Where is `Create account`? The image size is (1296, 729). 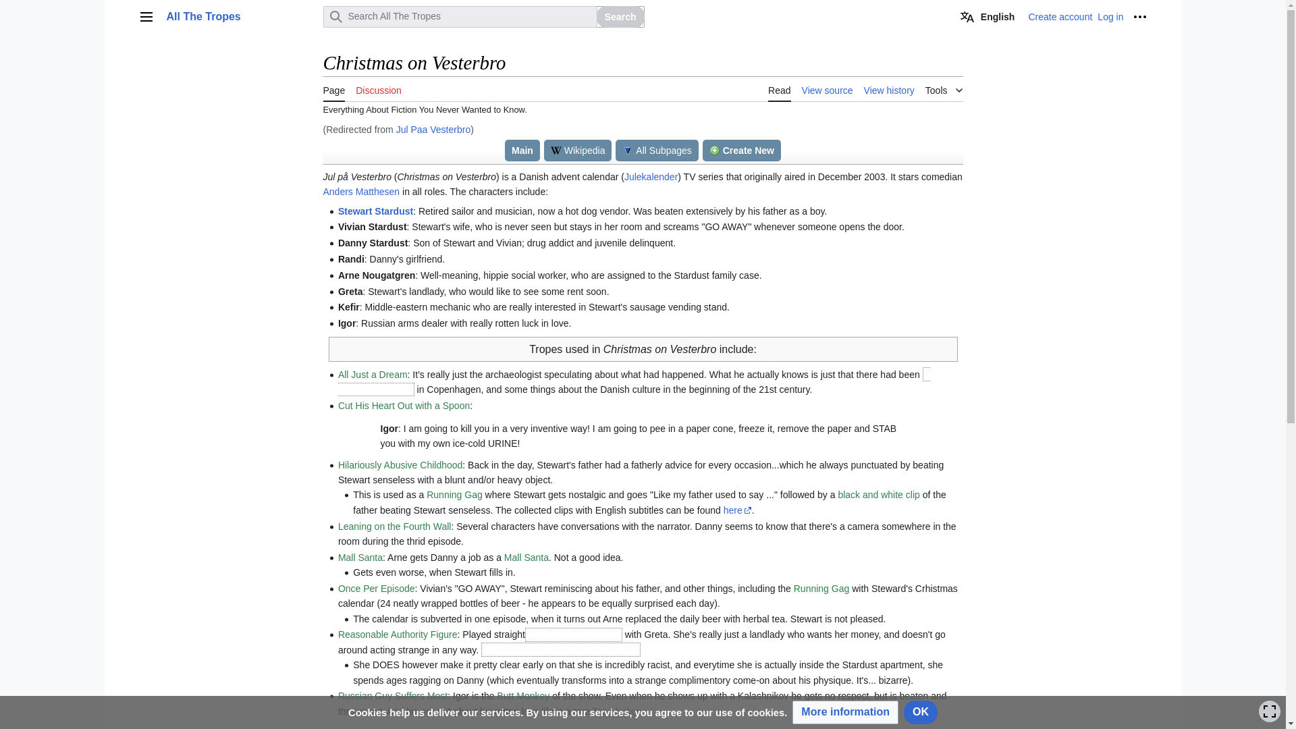
Create account is located at coordinates (1060, 17).